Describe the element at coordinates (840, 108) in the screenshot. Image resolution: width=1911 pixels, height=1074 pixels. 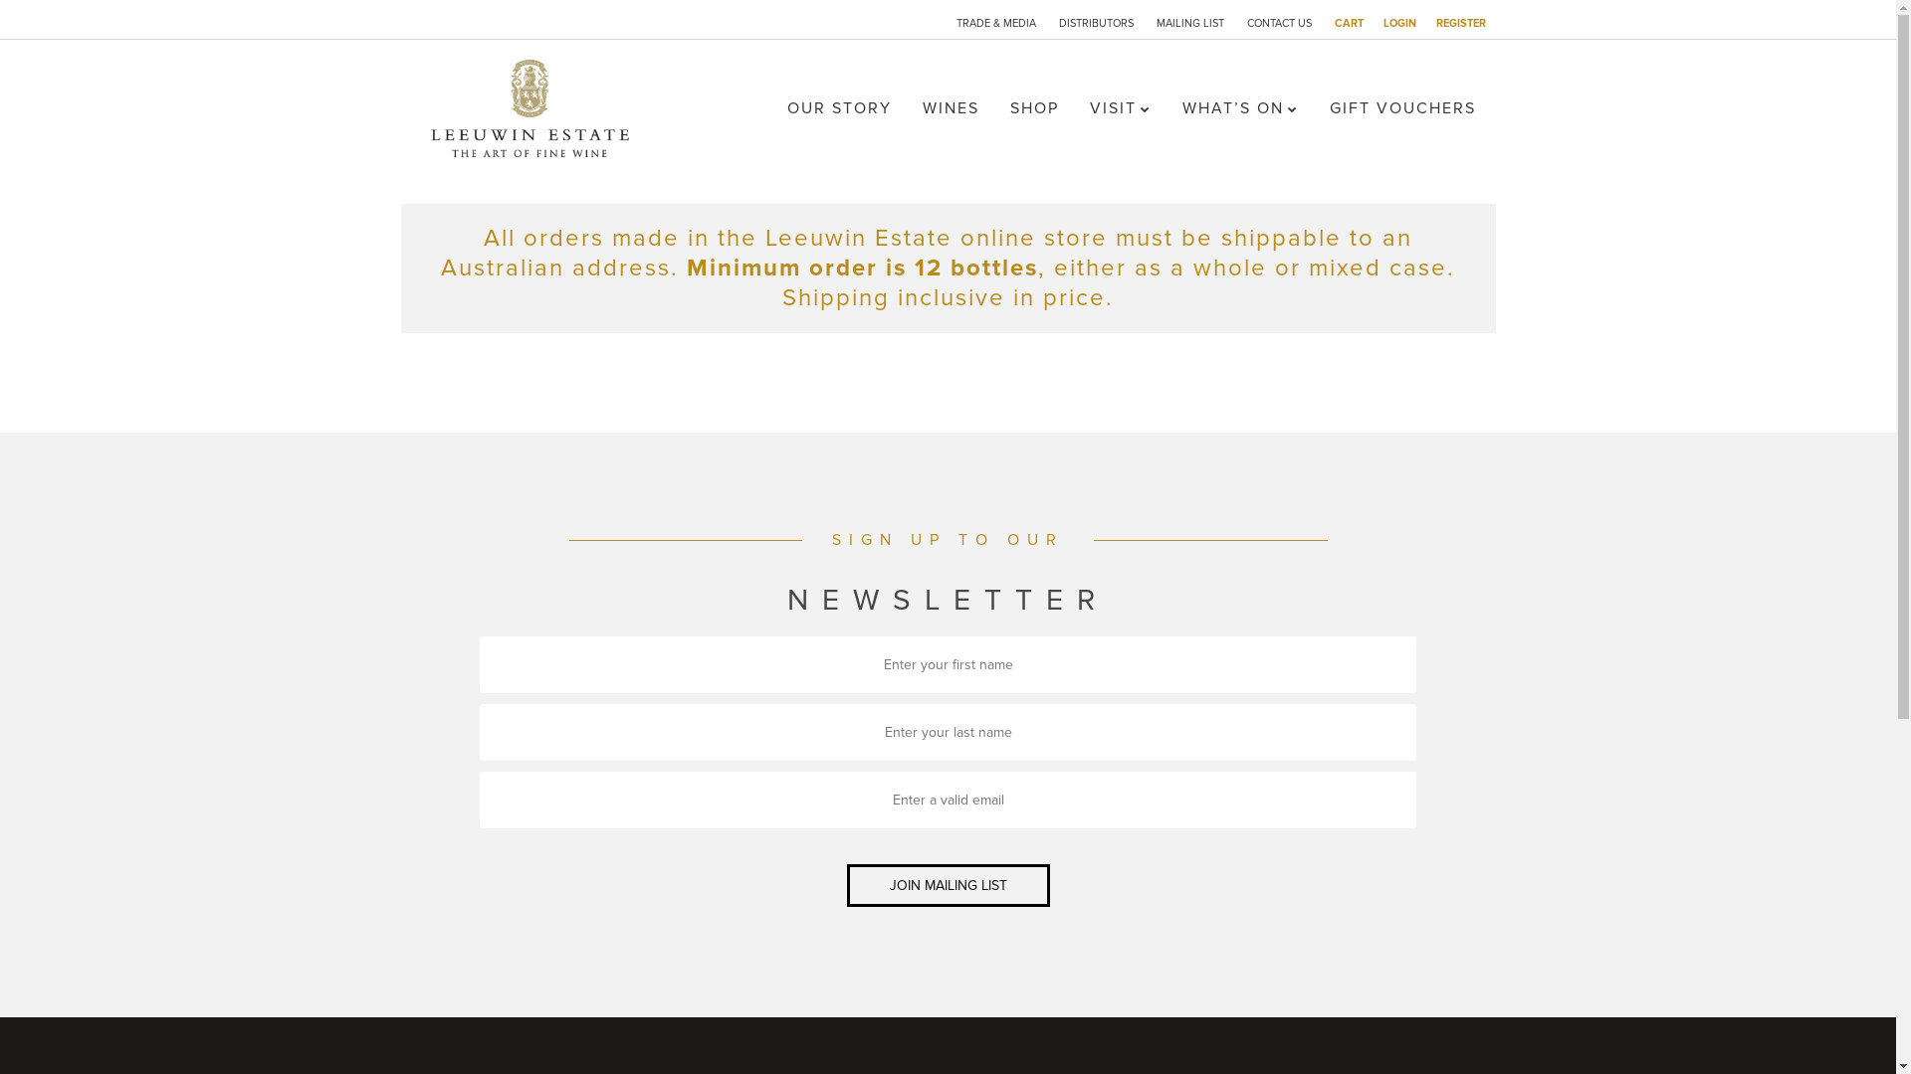
I see `OUR STORY` at that location.